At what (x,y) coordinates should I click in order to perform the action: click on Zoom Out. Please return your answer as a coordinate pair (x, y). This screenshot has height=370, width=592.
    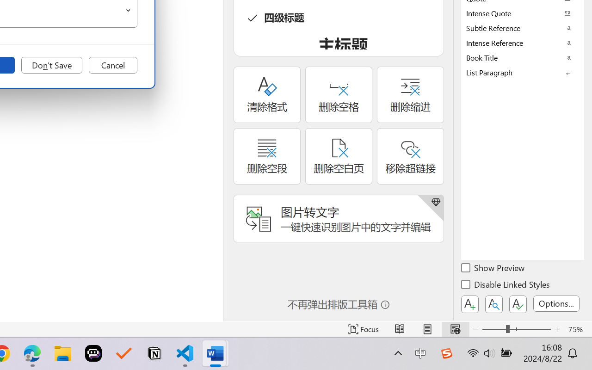
    Looking at the image, I should click on (494, 329).